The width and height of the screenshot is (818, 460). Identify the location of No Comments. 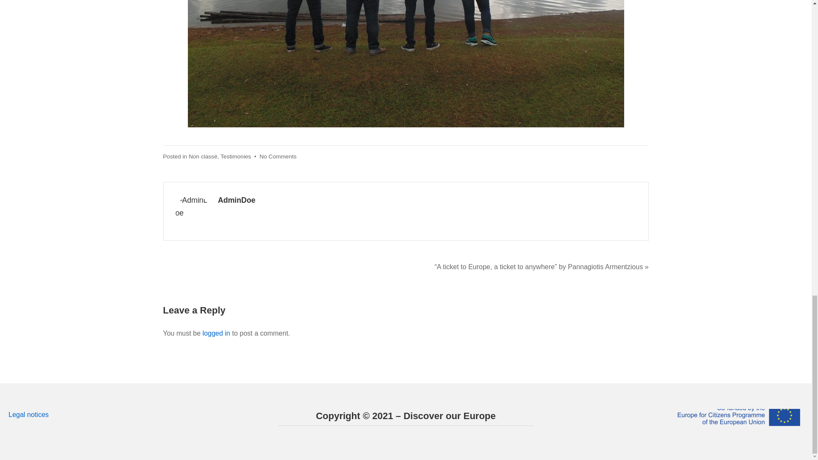
(278, 156).